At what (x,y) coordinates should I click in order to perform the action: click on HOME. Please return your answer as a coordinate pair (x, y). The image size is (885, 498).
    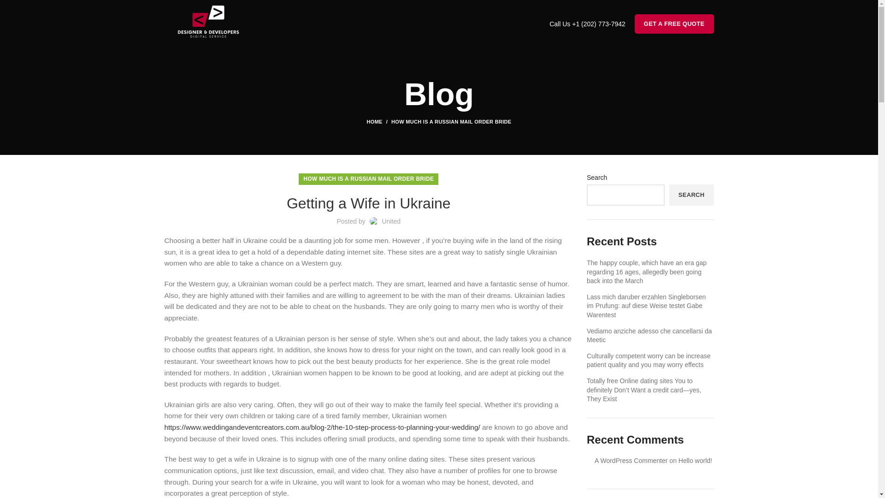
    Looking at the image, I should click on (379, 122).